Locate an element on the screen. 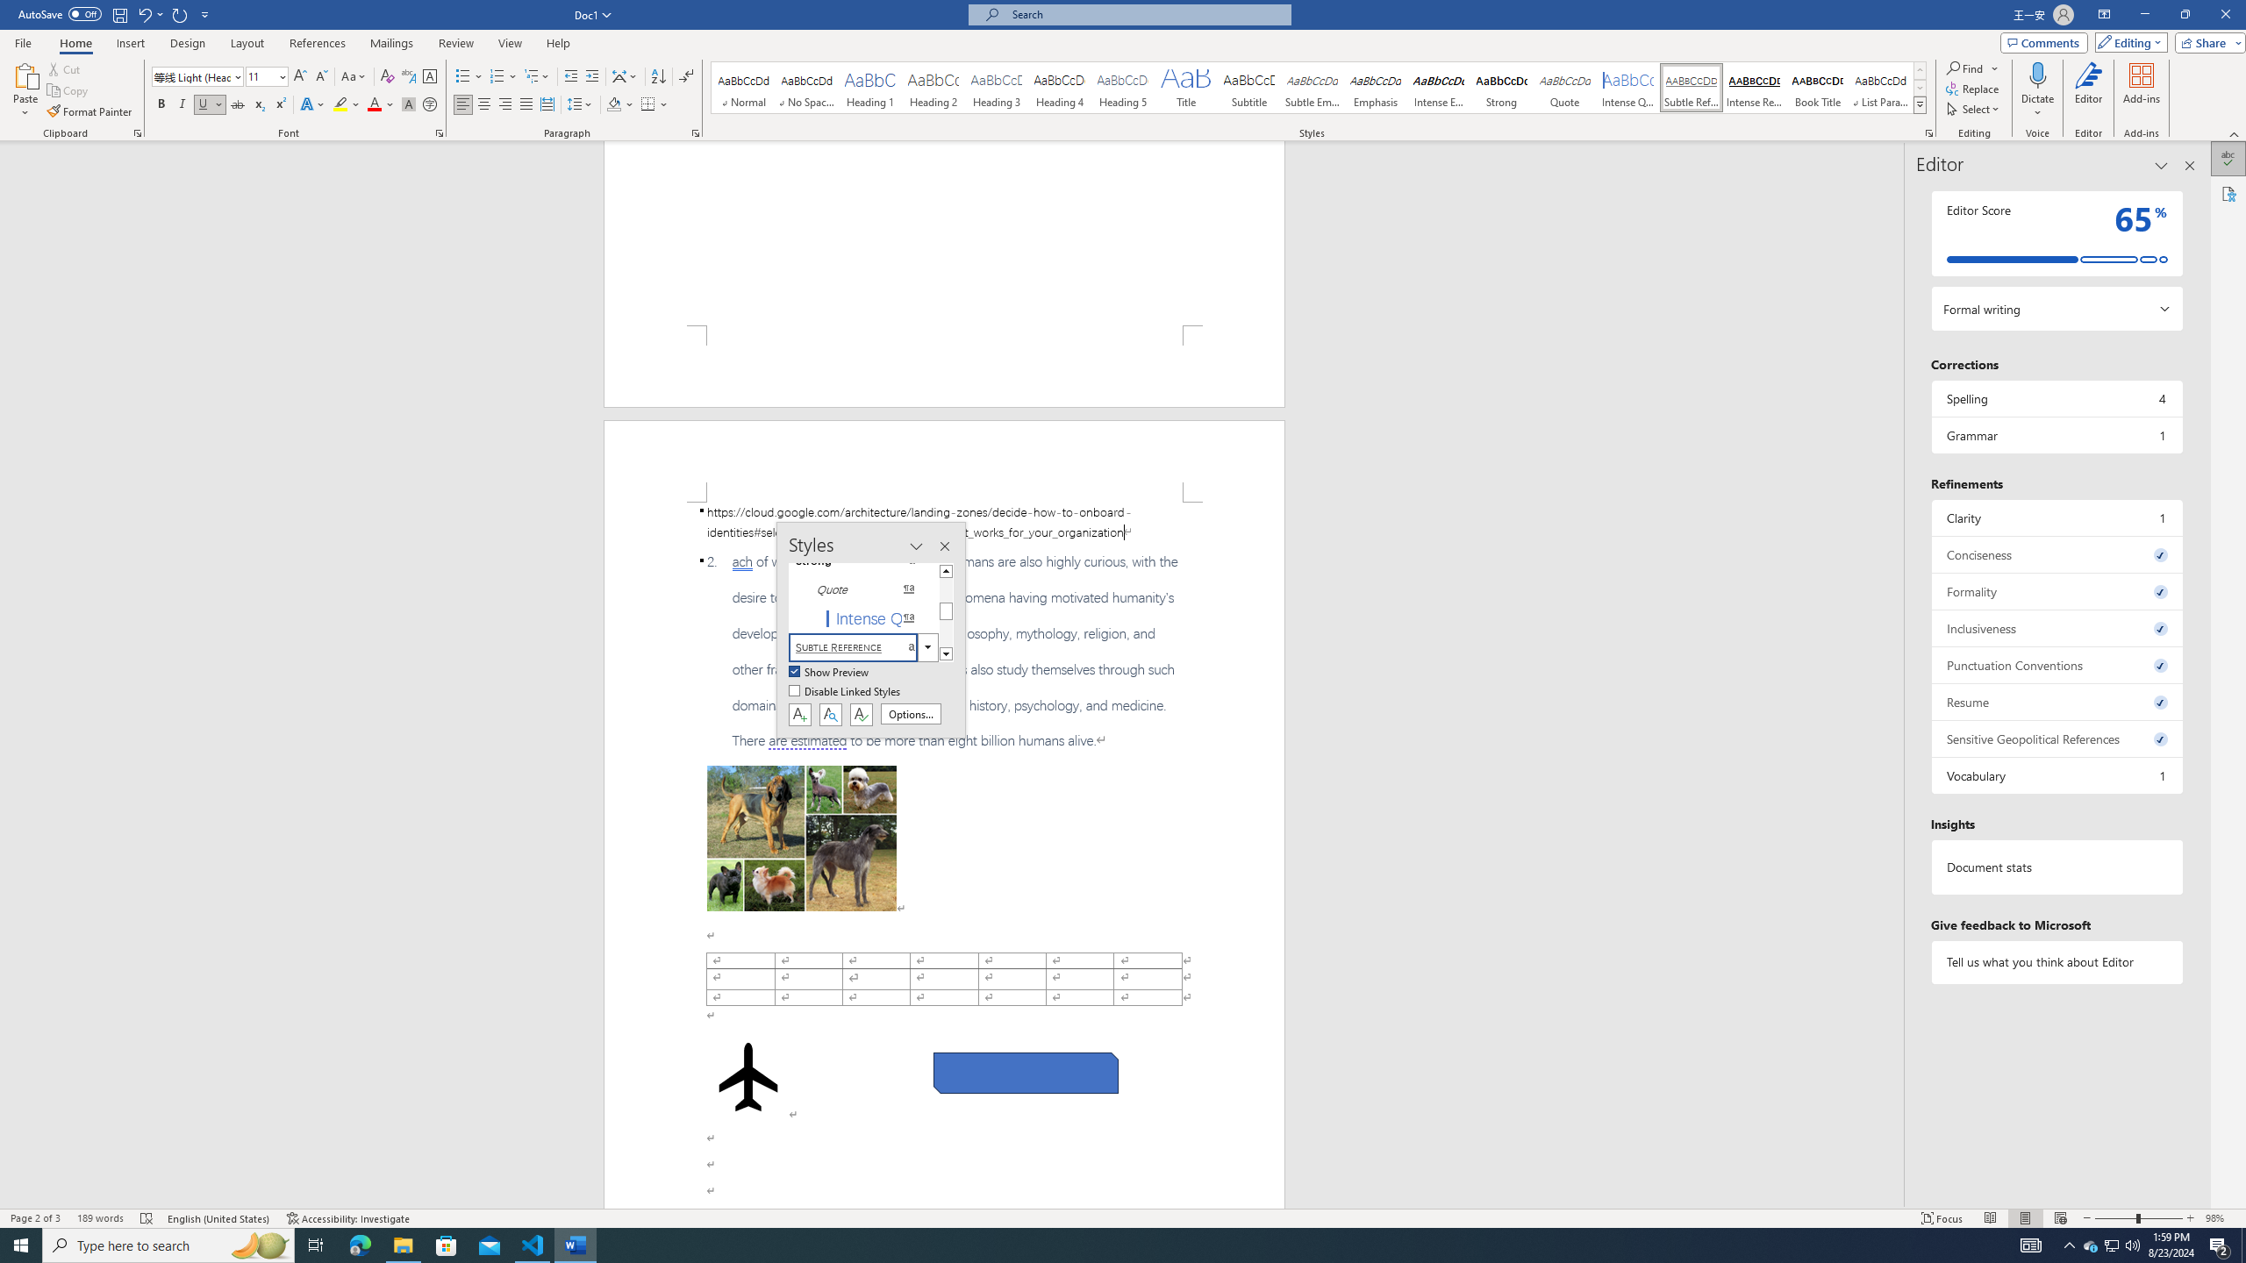  Character Border is located at coordinates (430, 77).